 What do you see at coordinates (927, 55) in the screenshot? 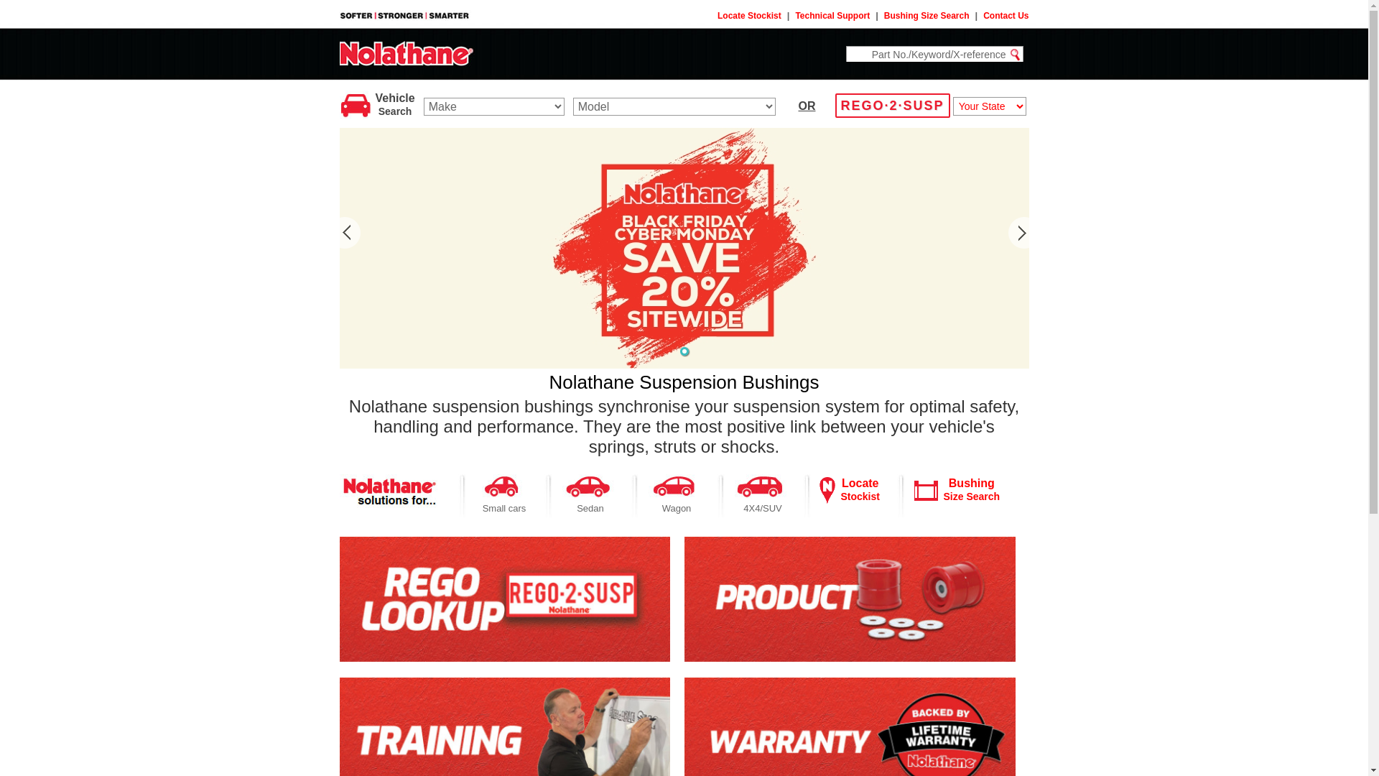
I see `Part No./Keyword/X-reference` at bounding box center [927, 55].